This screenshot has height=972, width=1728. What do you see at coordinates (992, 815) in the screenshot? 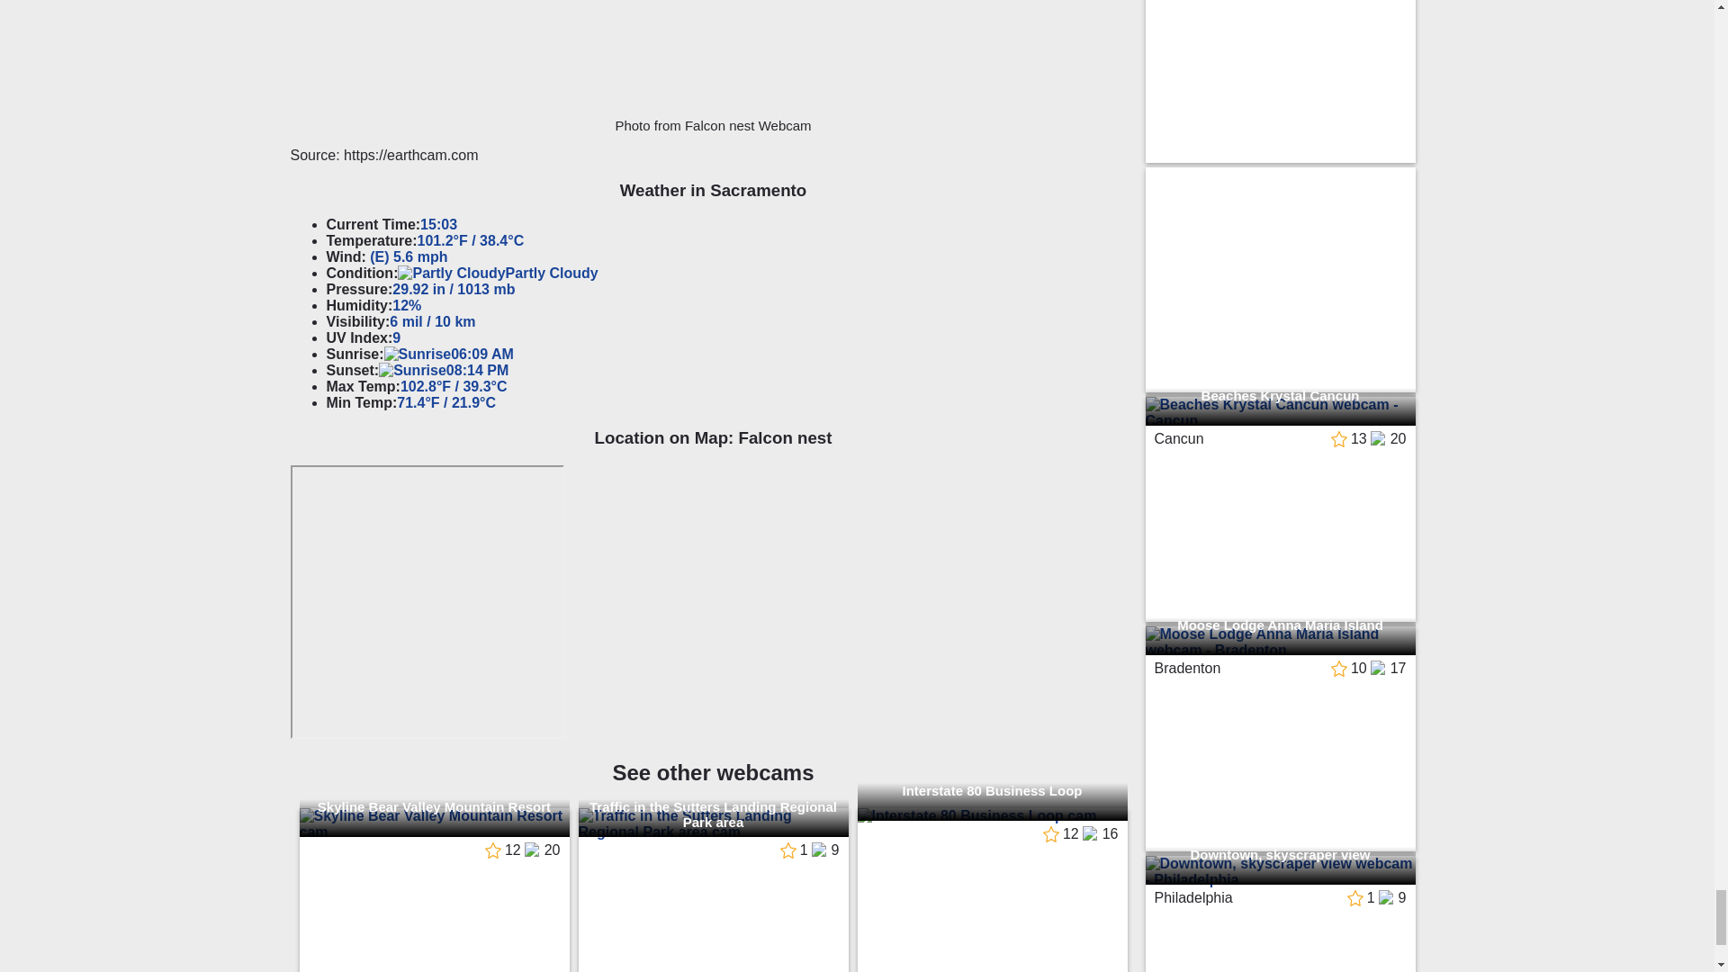
I see `See Interstate 80 Business Loop` at bounding box center [992, 815].